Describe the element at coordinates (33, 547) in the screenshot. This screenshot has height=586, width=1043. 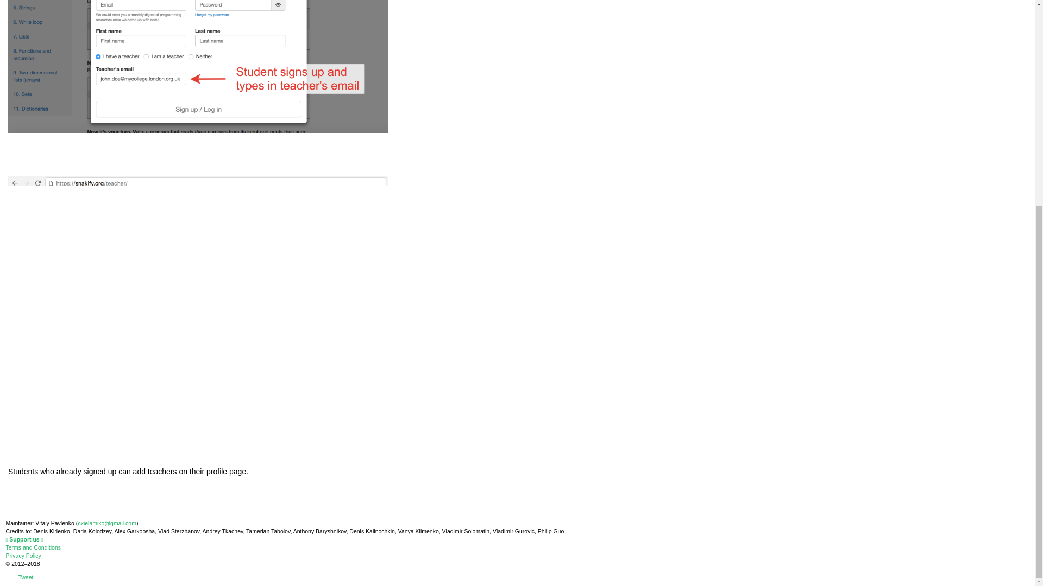
I see `Terms and Conditions` at that location.